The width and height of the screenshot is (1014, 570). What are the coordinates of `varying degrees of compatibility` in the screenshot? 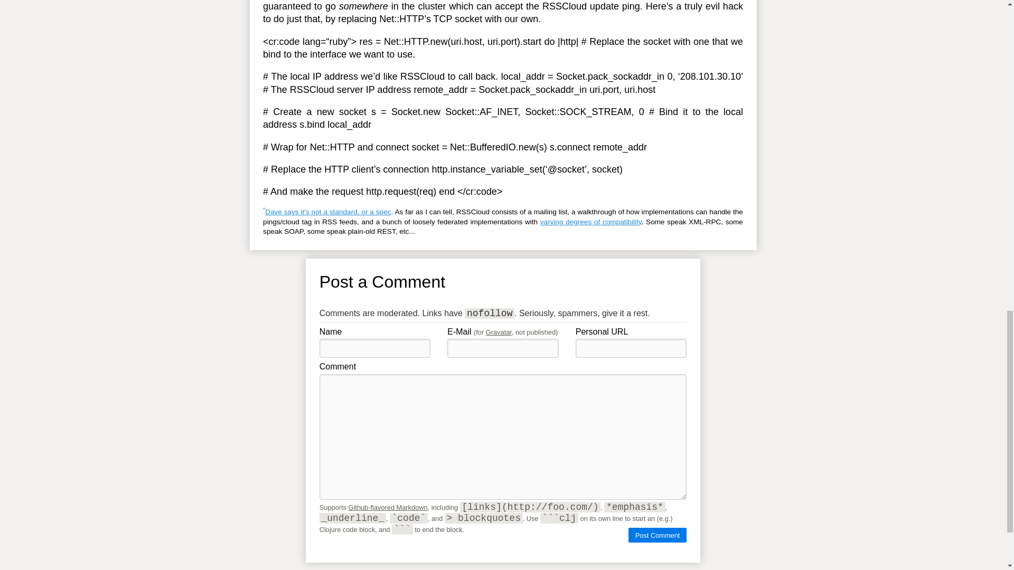 It's located at (591, 222).